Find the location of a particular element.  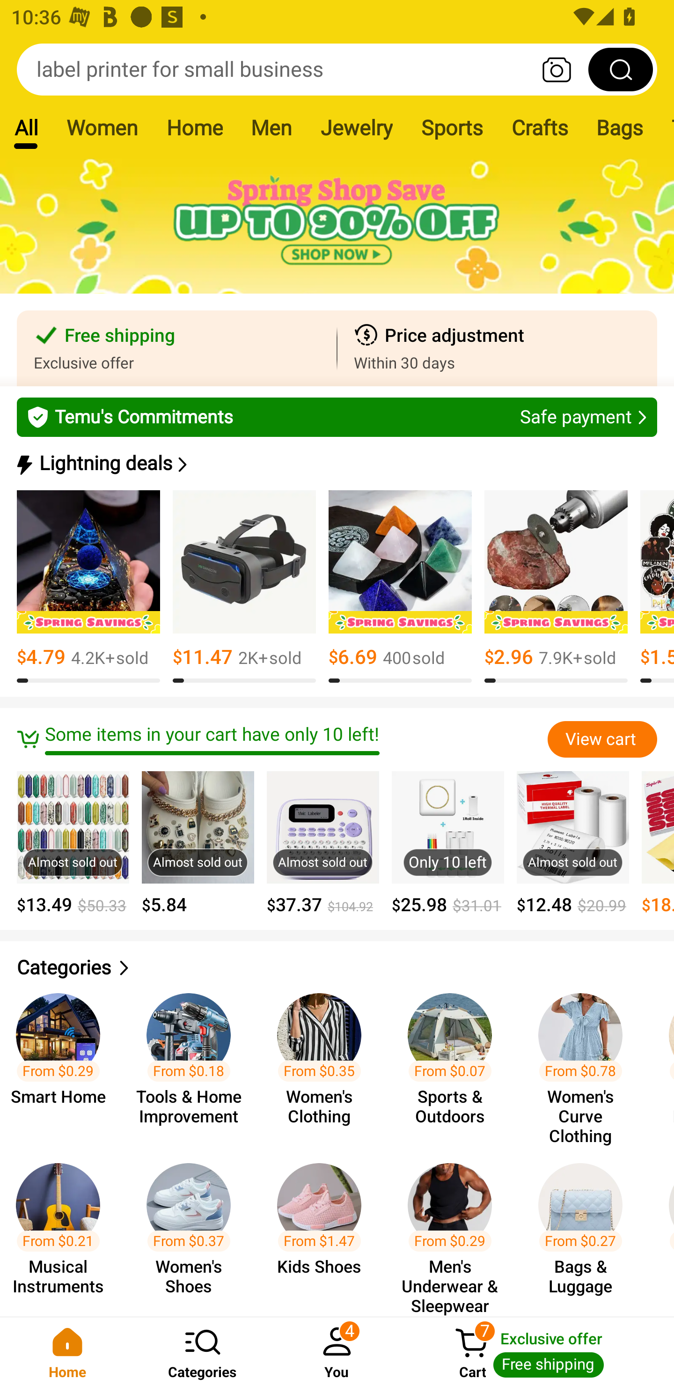

From $0.18 Tools & Home Improvement is located at coordinates (193, 1061).